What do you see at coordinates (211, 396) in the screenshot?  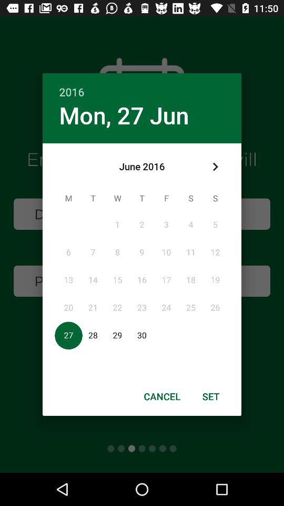 I see `click item at the bottom right corner` at bounding box center [211, 396].